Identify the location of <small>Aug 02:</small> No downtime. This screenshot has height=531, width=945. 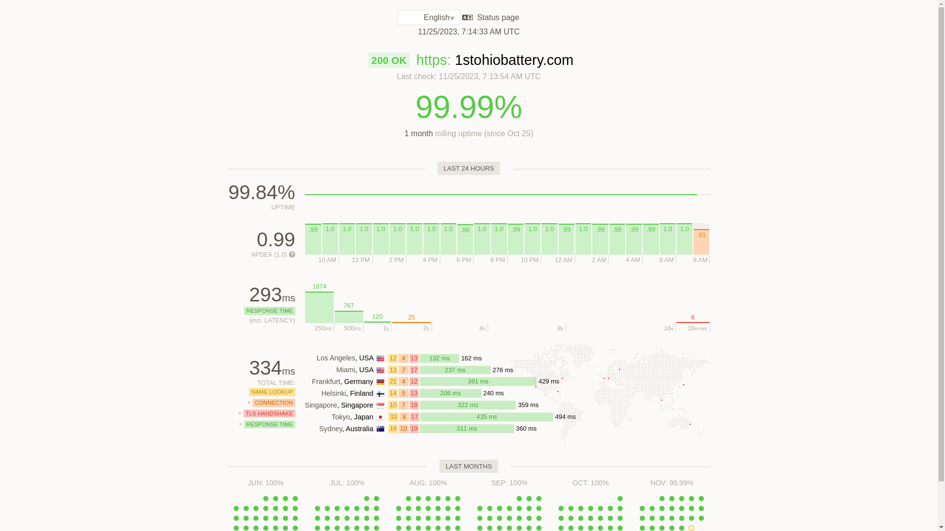
(418, 499).